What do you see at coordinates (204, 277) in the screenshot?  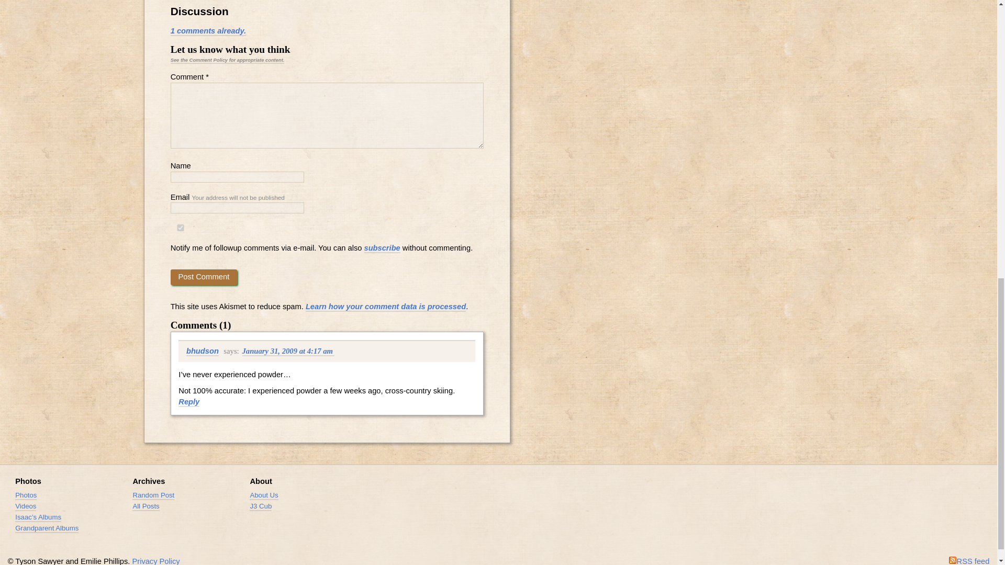 I see `Post Comment` at bounding box center [204, 277].